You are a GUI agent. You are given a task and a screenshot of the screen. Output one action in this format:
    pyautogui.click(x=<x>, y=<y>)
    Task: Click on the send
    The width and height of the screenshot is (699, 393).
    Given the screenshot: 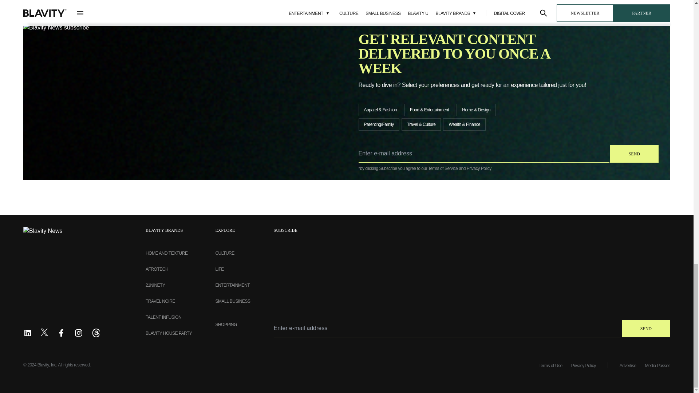 What is the action you would take?
    pyautogui.click(x=634, y=154)
    